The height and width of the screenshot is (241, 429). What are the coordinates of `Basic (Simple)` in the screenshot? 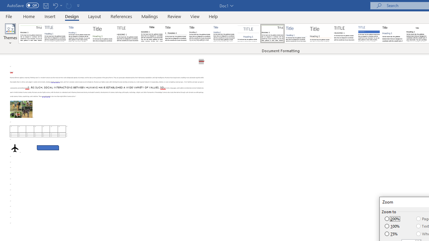 It's located at (79, 33).